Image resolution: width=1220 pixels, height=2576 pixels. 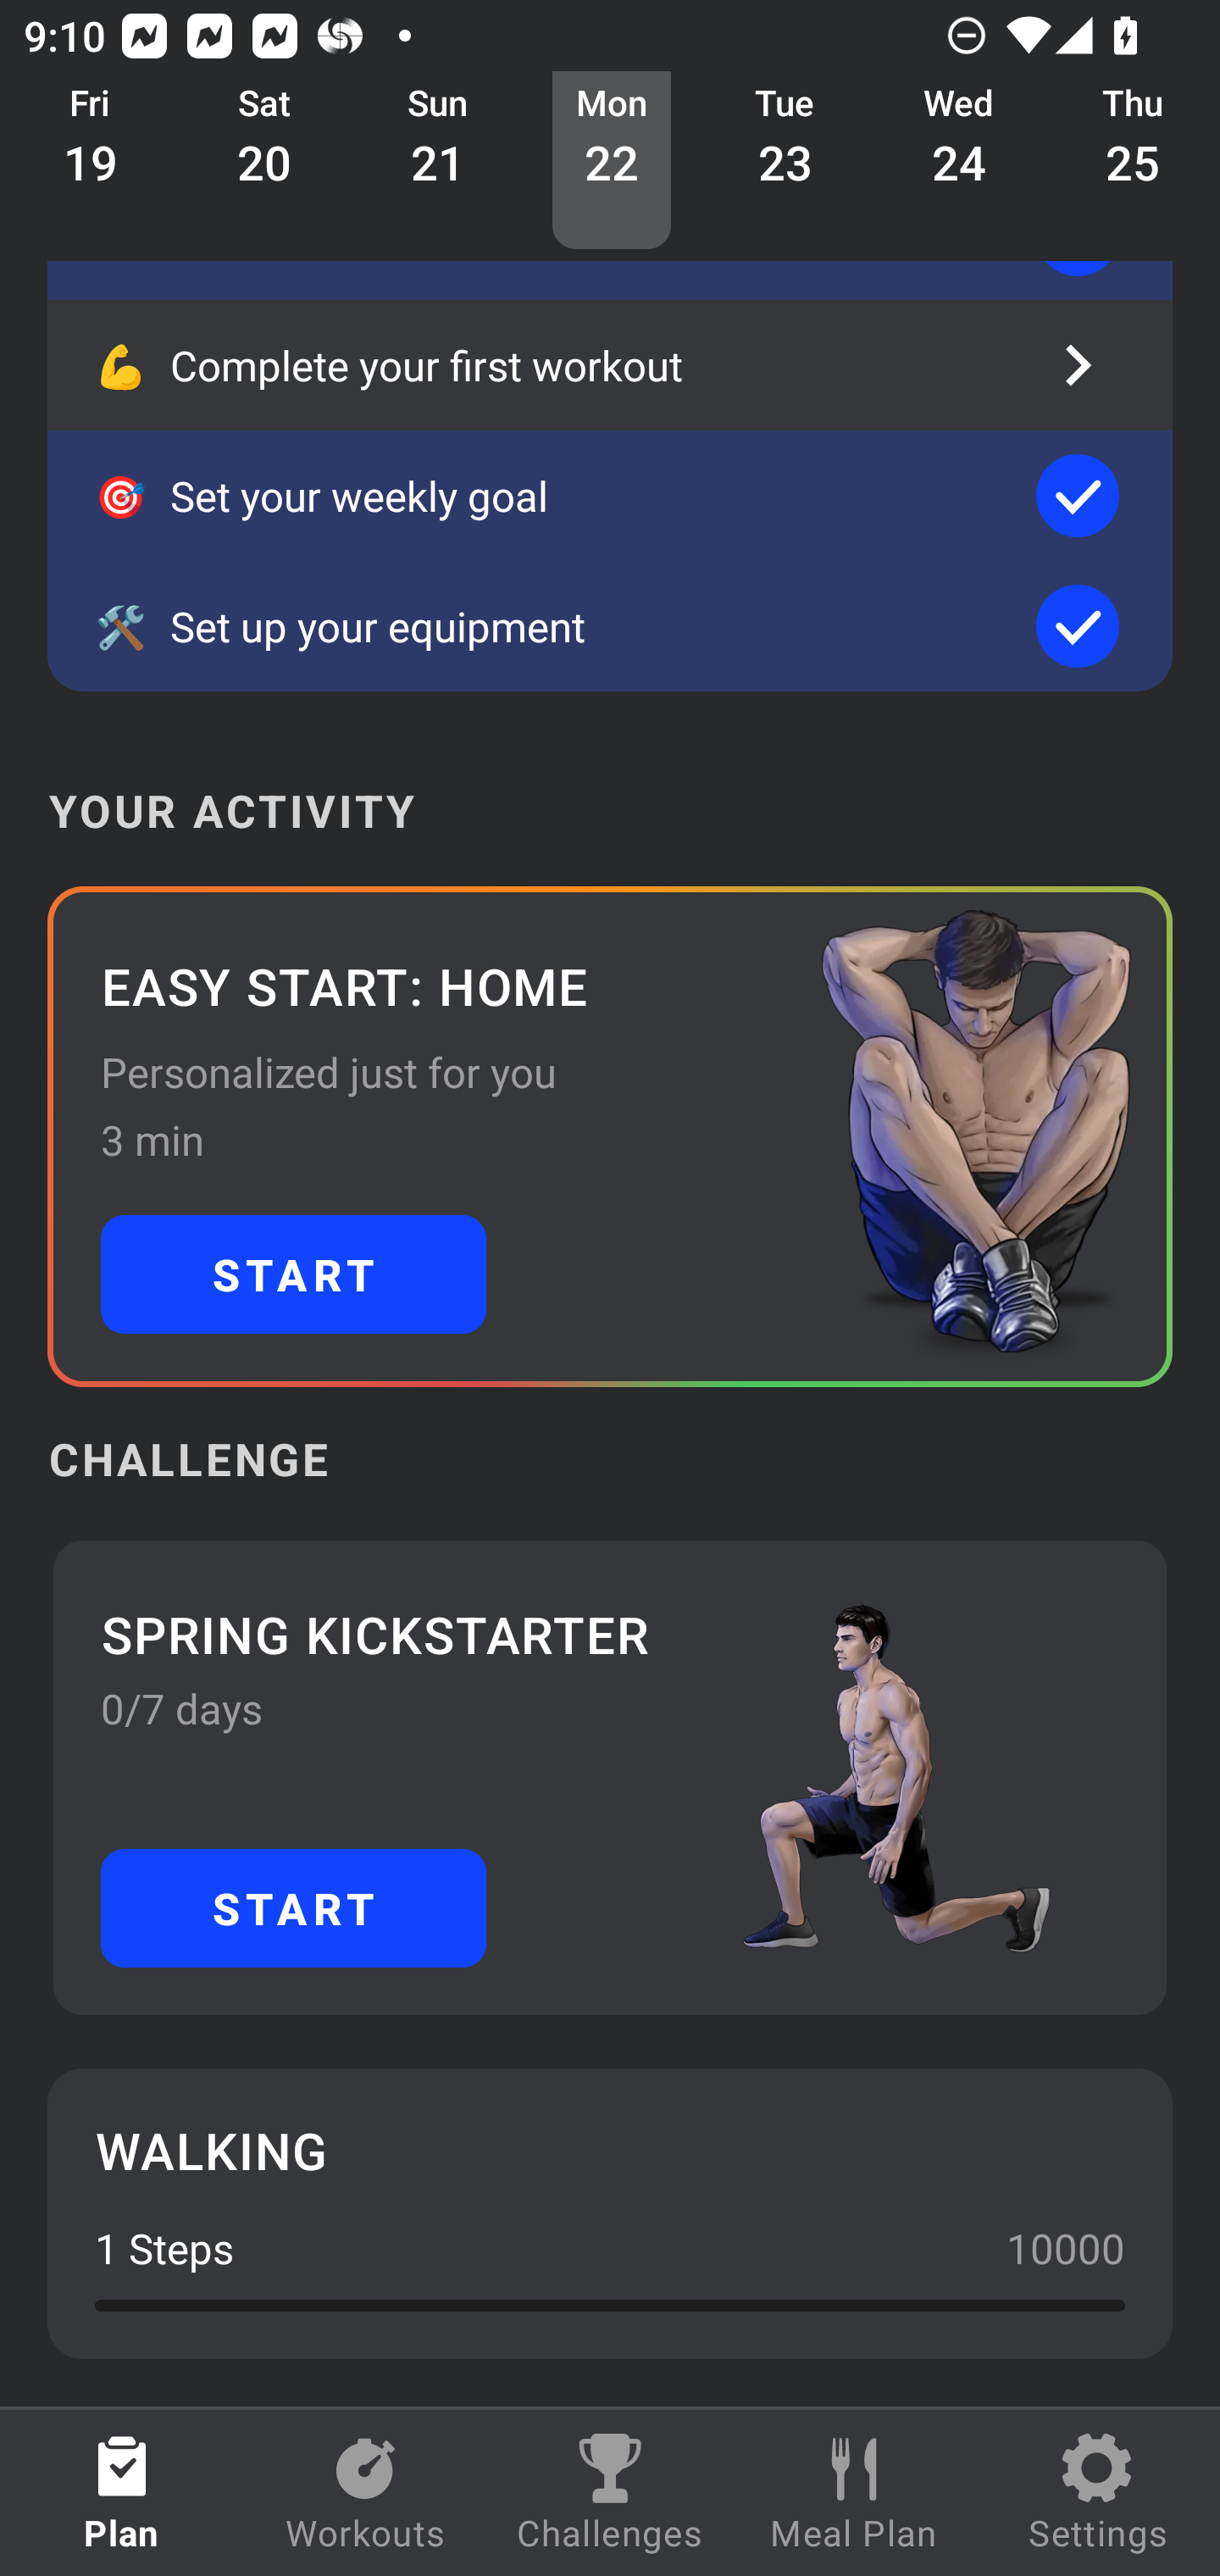 What do you see at coordinates (293, 1274) in the screenshot?
I see `START` at bounding box center [293, 1274].